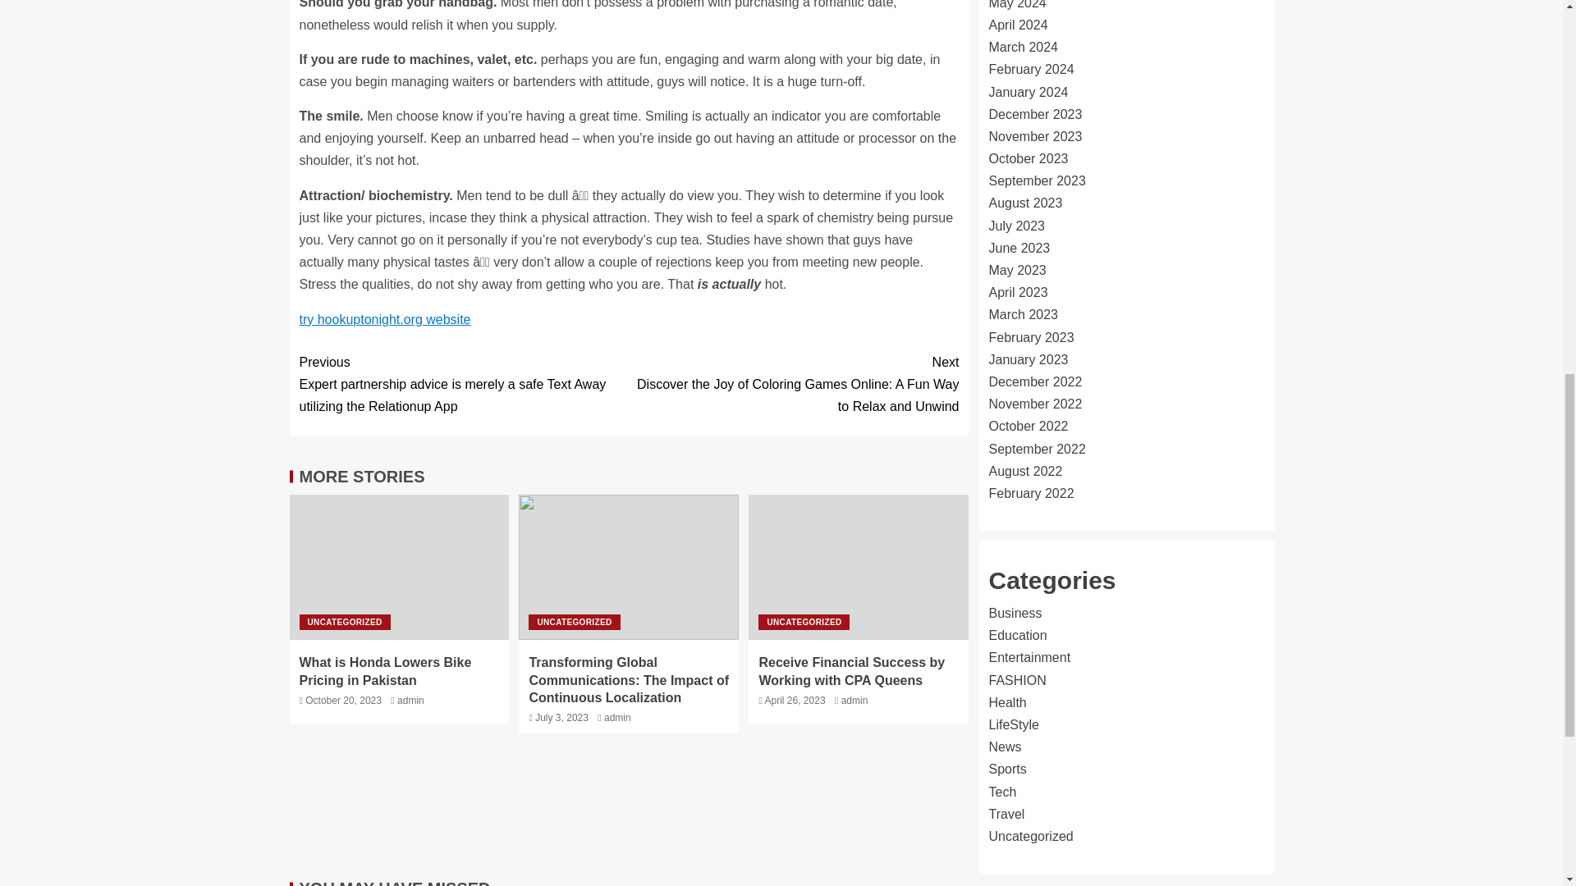 This screenshot has width=1576, height=886. I want to click on admin, so click(617, 718).